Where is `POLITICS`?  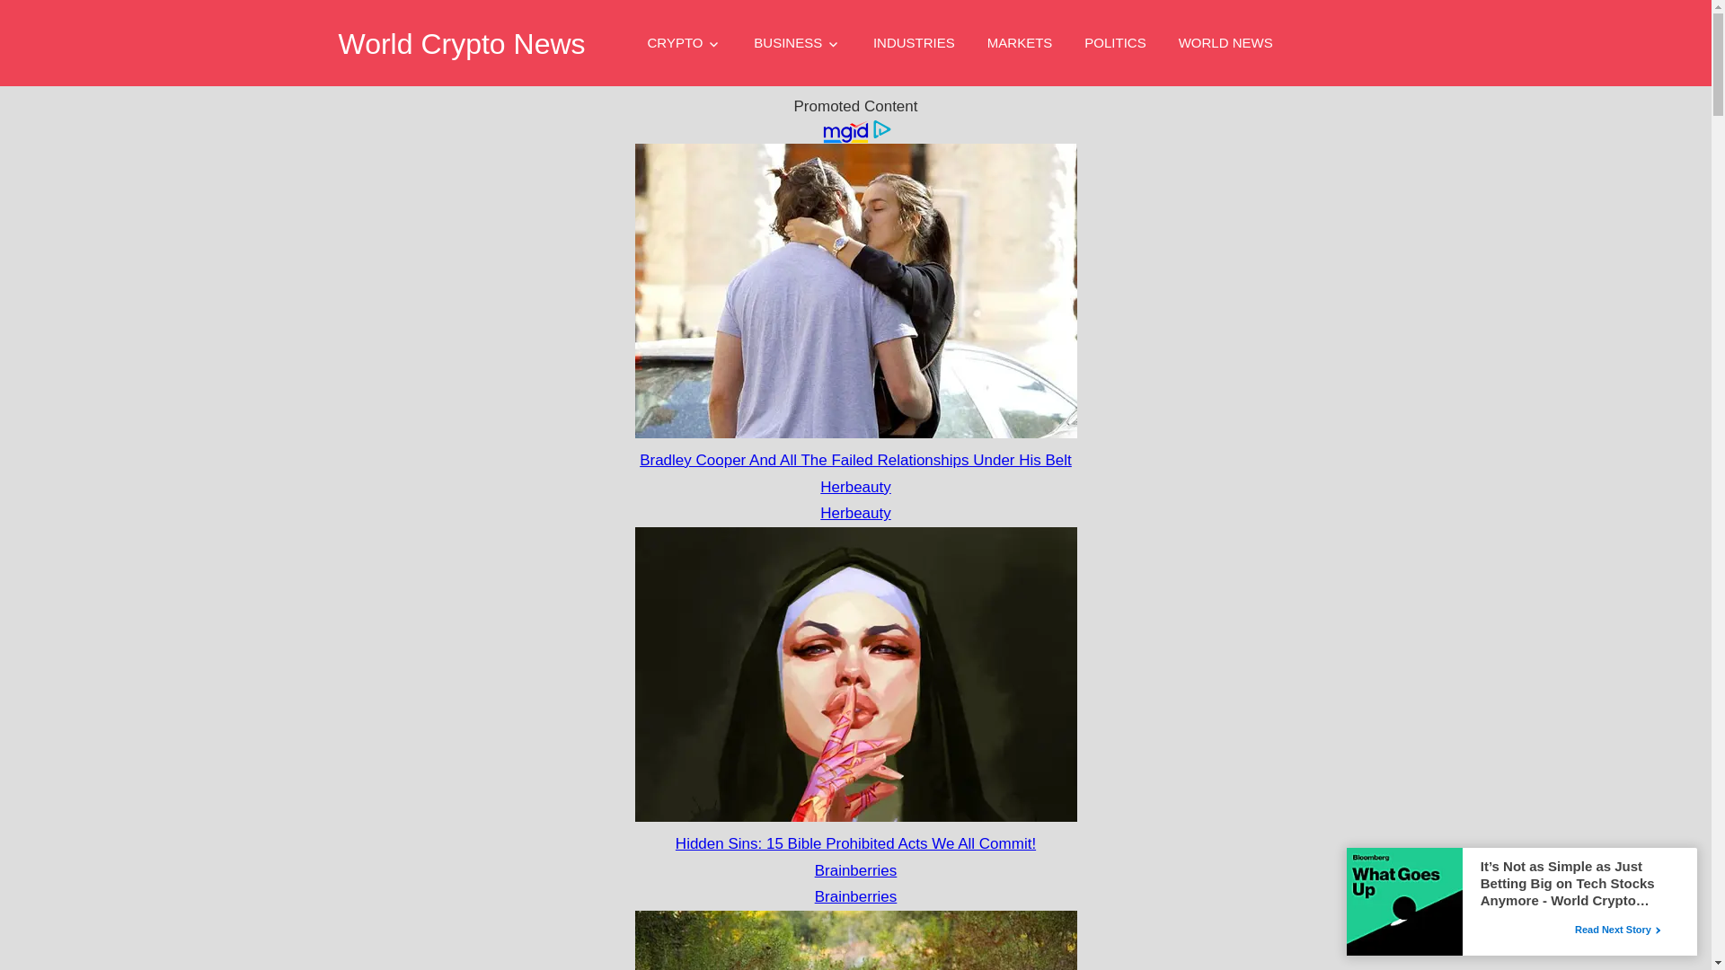 POLITICS is located at coordinates (1114, 43).